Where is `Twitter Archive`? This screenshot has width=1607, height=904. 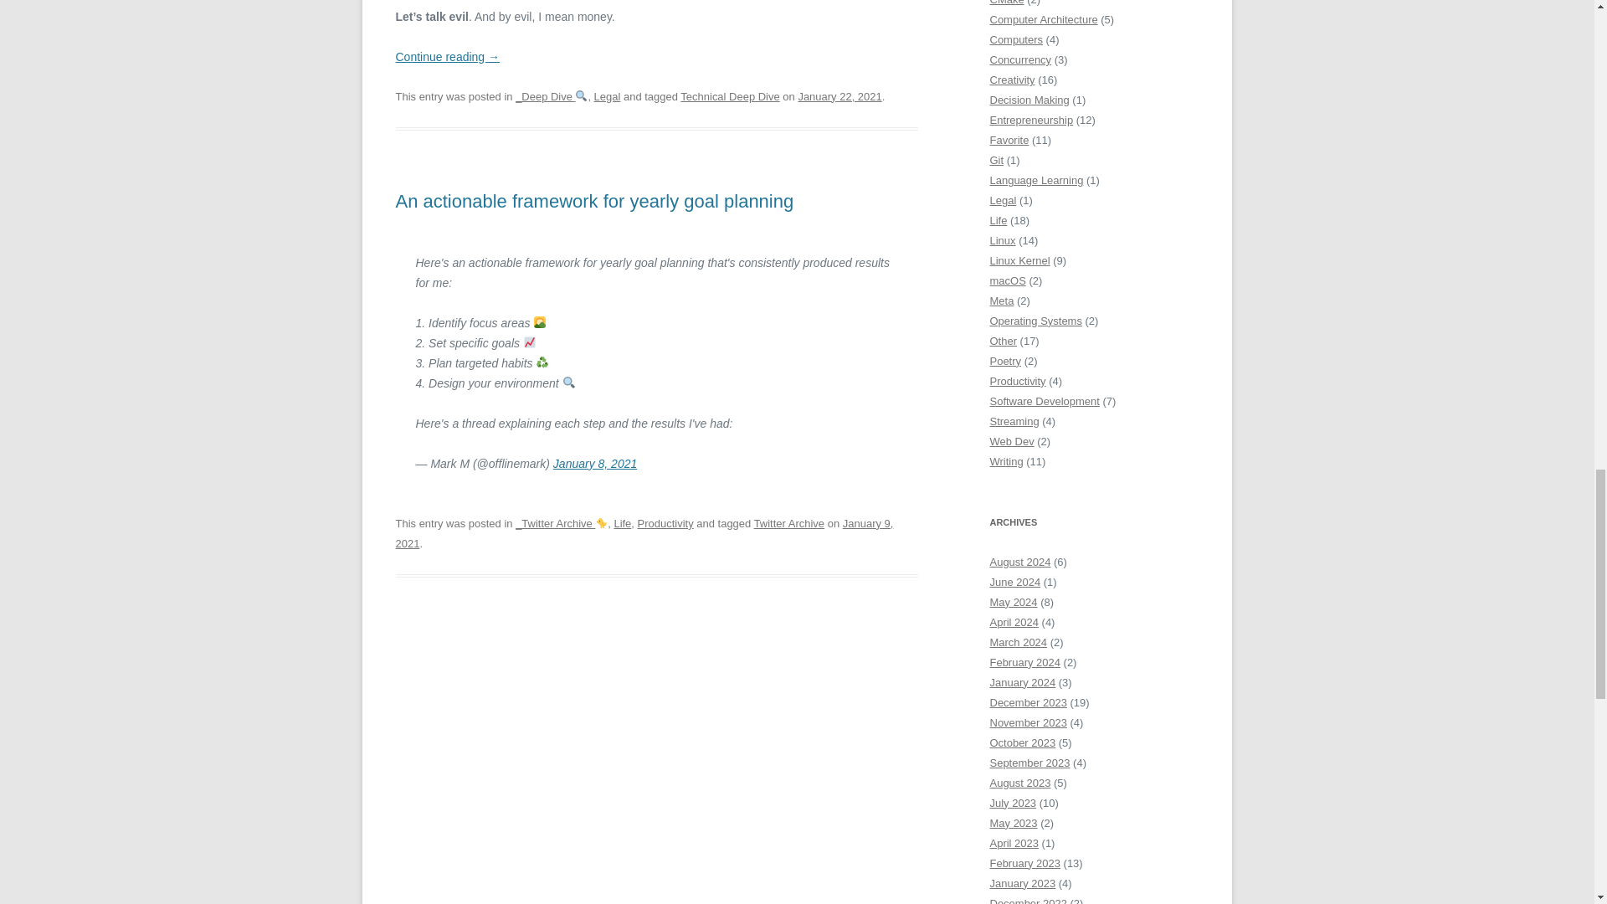
Twitter Archive is located at coordinates (788, 522).